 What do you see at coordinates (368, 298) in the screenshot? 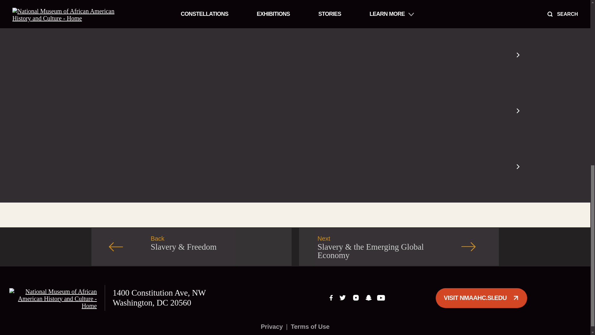
I see `NMAAHC on Snapchat` at bounding box center [368, 298].